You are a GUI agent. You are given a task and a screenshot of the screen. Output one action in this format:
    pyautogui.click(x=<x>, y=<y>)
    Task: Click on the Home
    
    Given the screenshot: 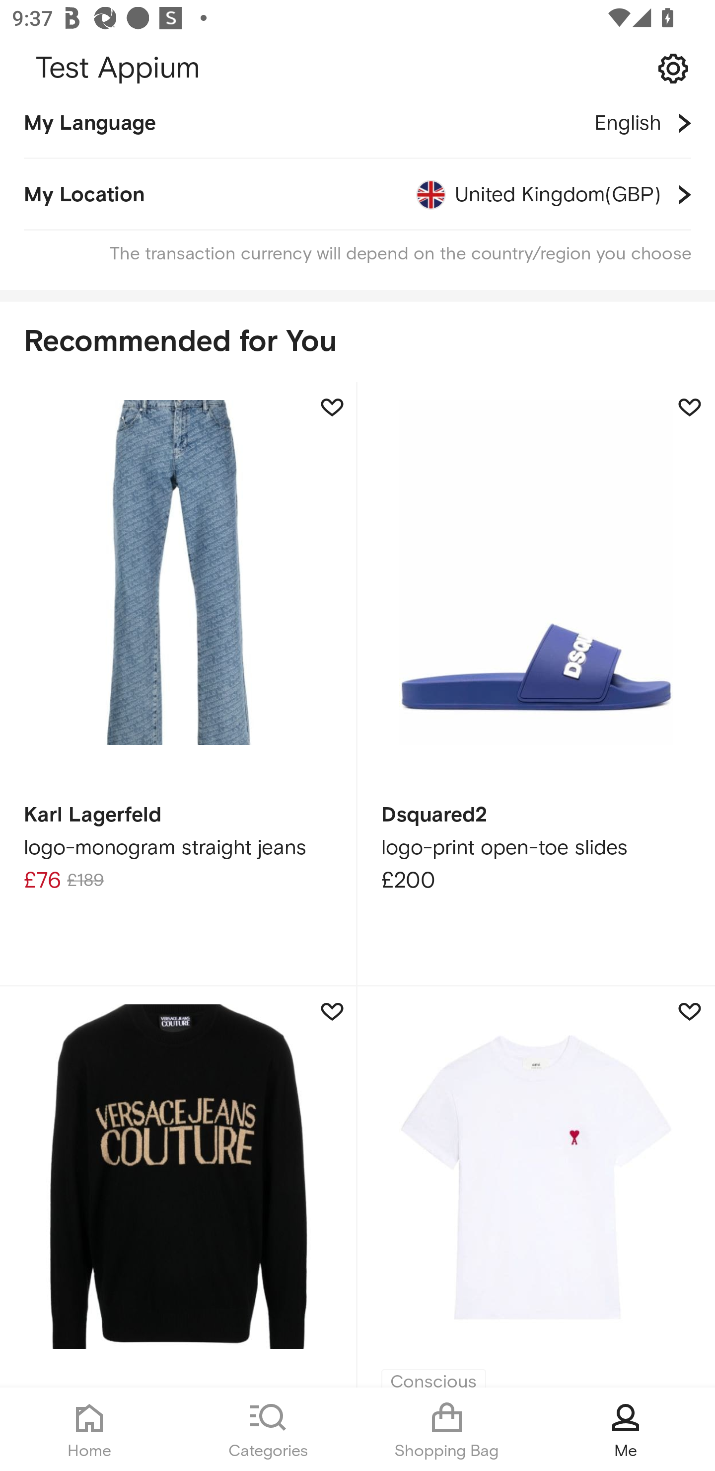 What is the action you would take?
    pyautogui.click(x=89, y=1429)
    